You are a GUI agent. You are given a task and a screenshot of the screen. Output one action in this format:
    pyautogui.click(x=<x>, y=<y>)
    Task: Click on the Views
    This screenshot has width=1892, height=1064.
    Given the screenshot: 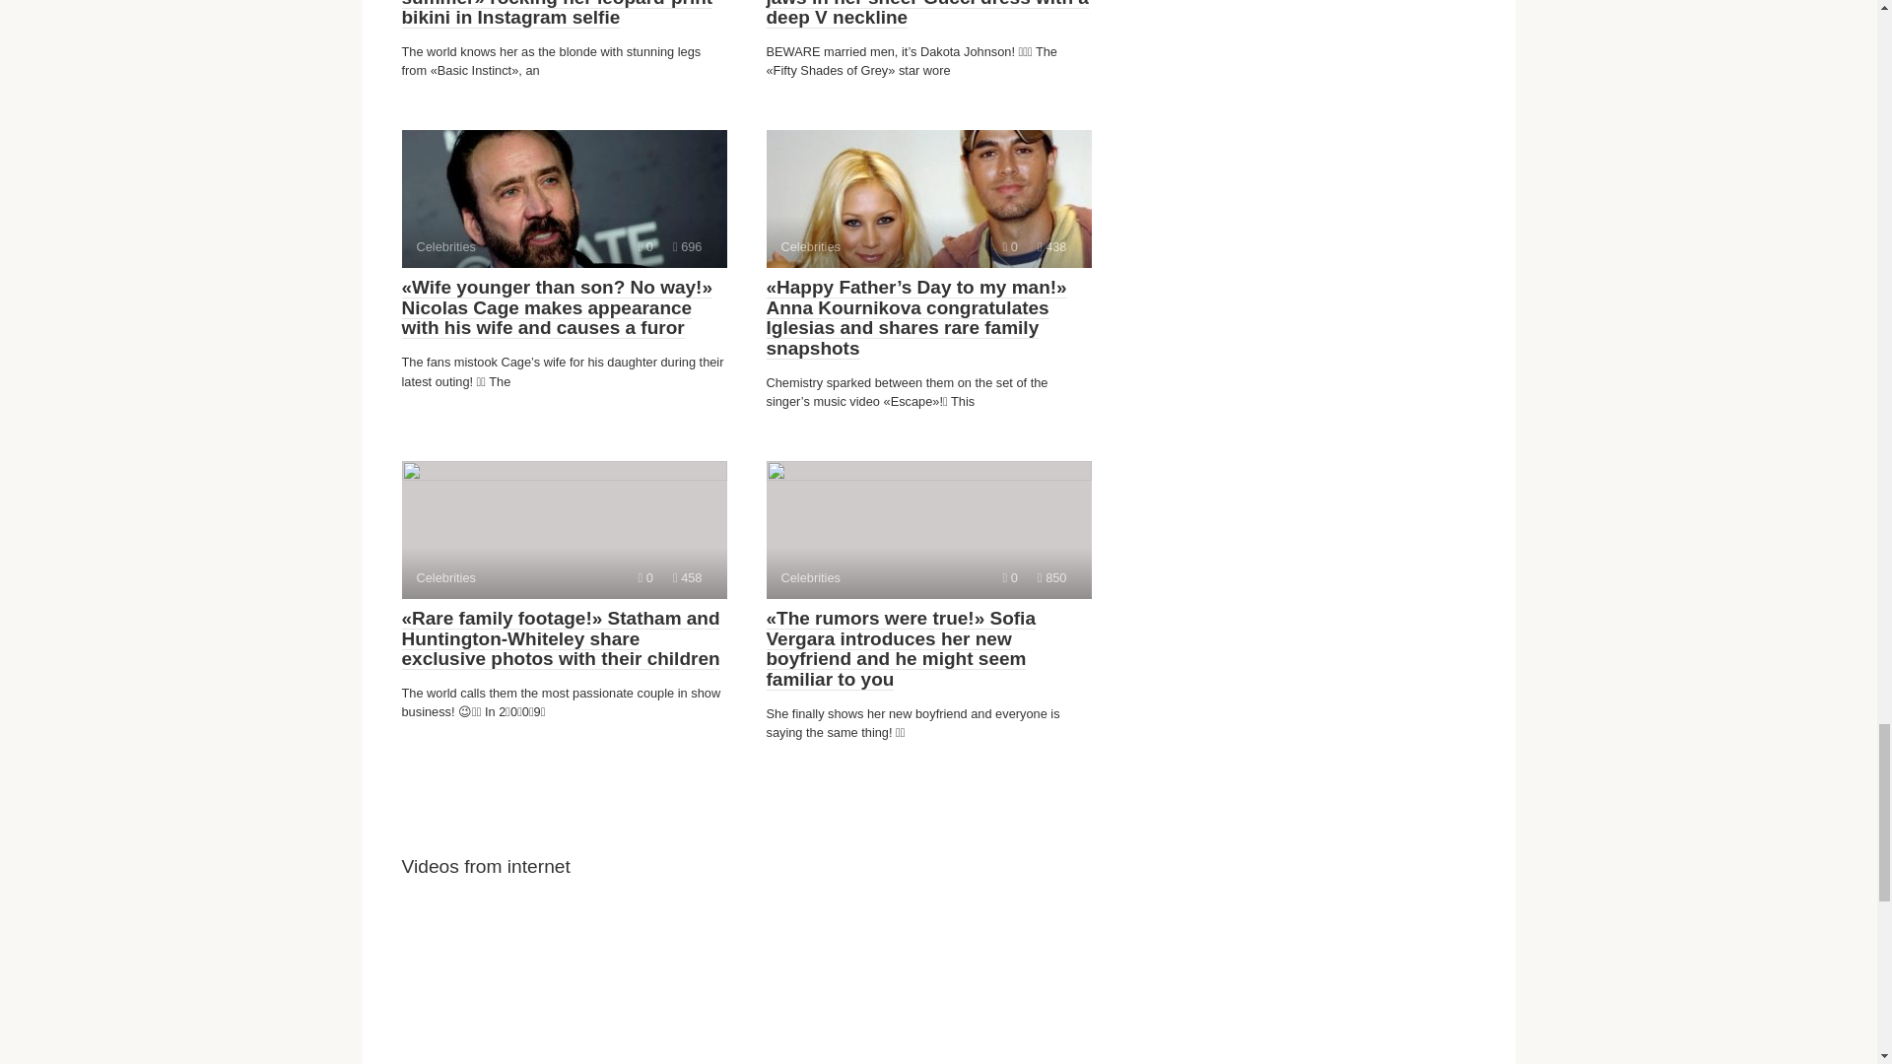 What is the action you would take?
    pyautogui.click(x=564, y=530)
    